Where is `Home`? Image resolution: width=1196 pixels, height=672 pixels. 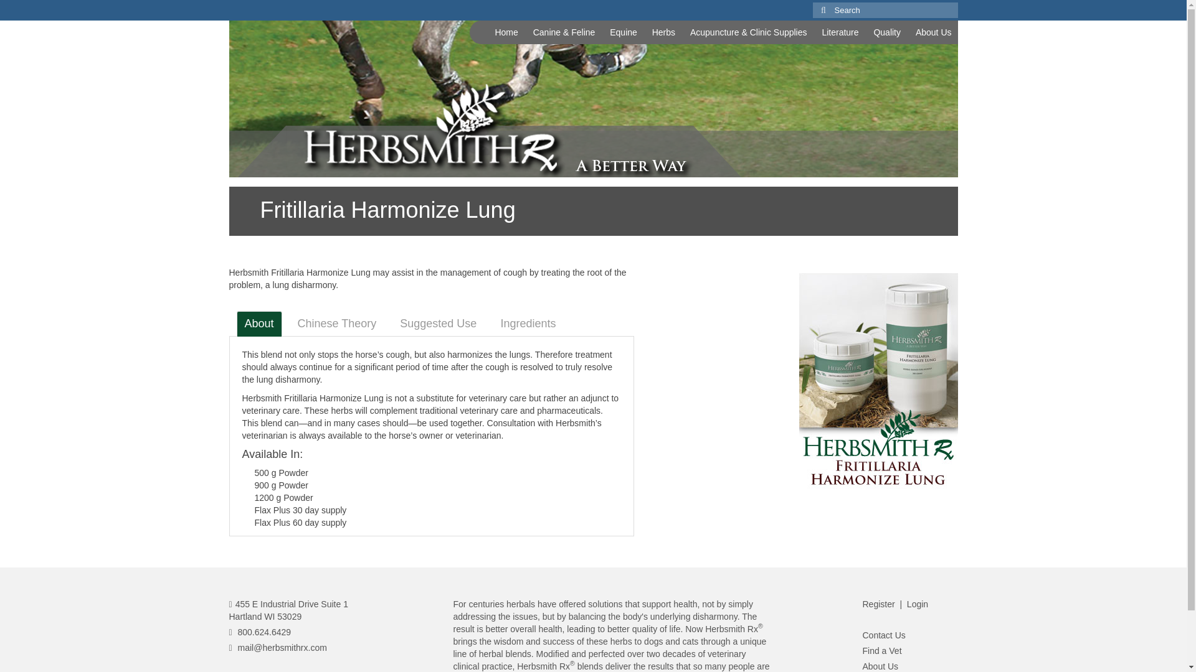 Home is located at coordinates (506, 32).